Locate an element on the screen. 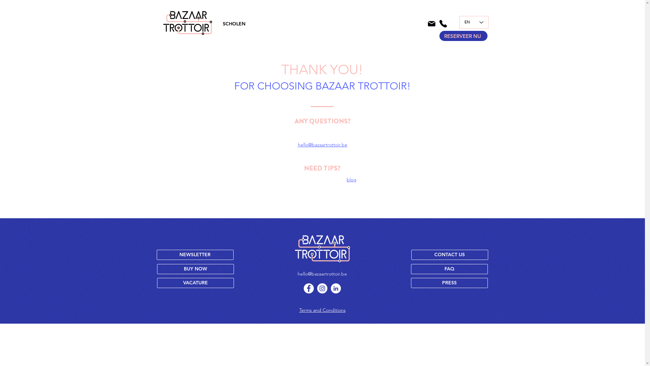 This screenshot has width=650, height=366. SCHOLEN is located at coordinates (234, 24).